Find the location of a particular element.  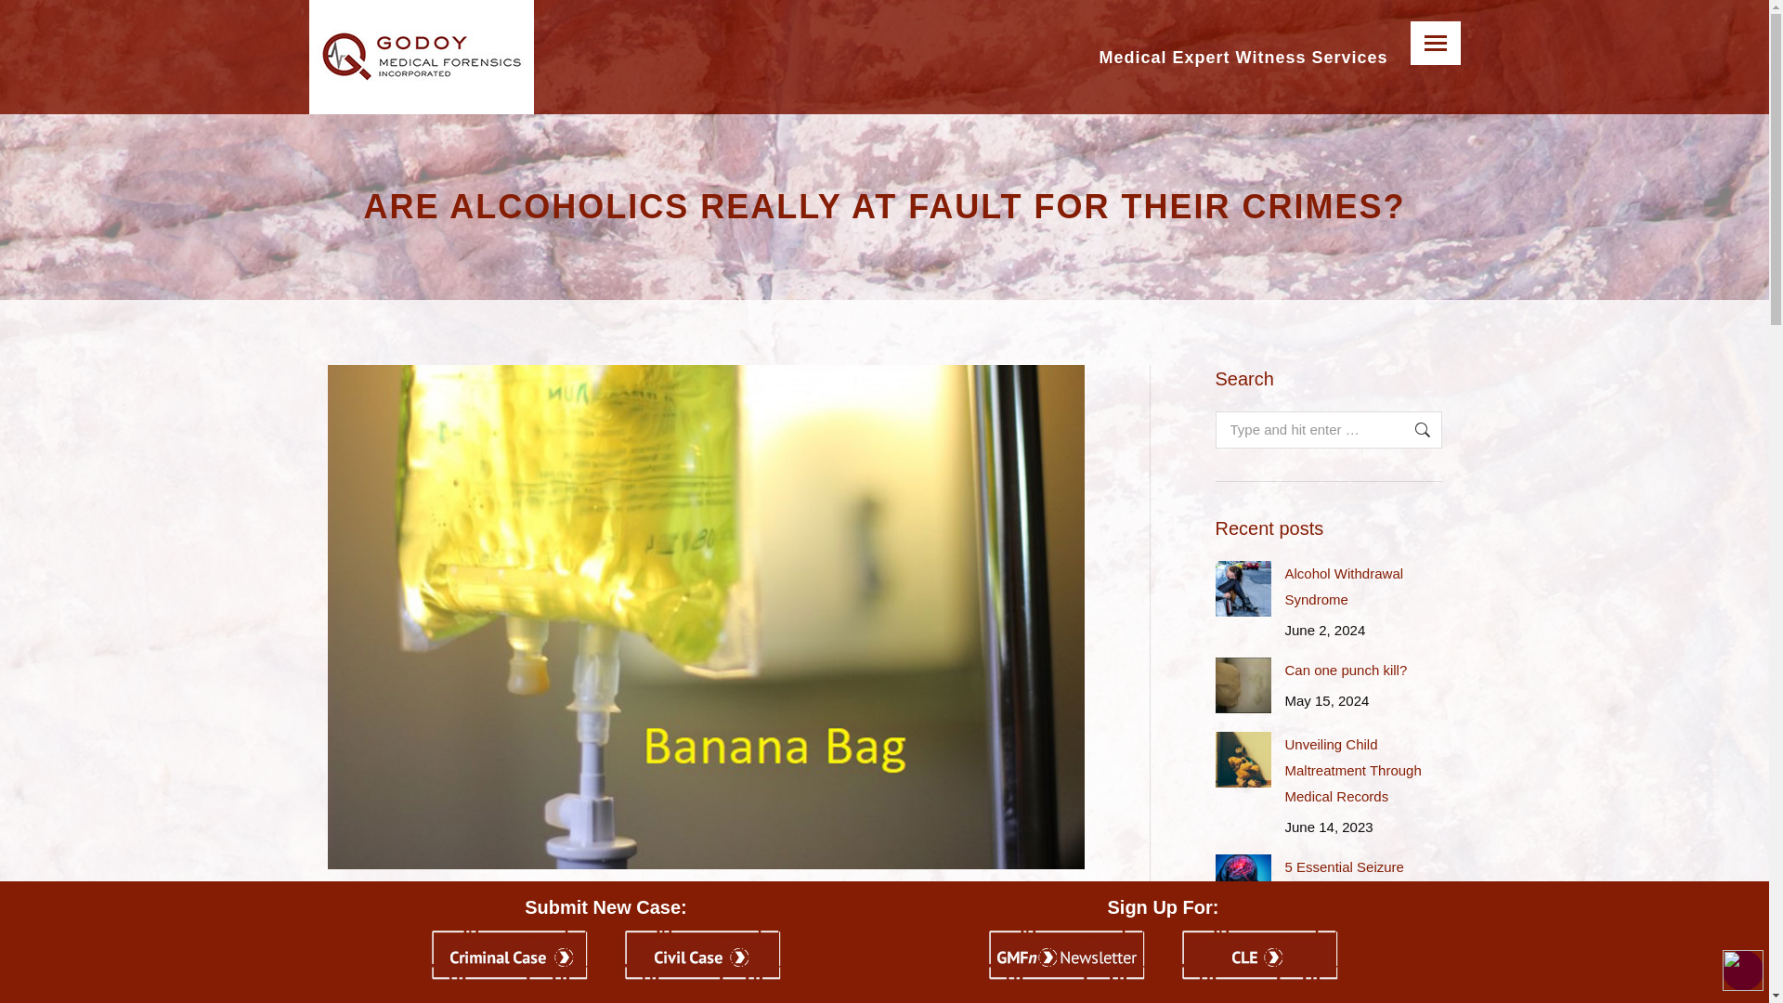

delirium is located at coordinates (475, 921).